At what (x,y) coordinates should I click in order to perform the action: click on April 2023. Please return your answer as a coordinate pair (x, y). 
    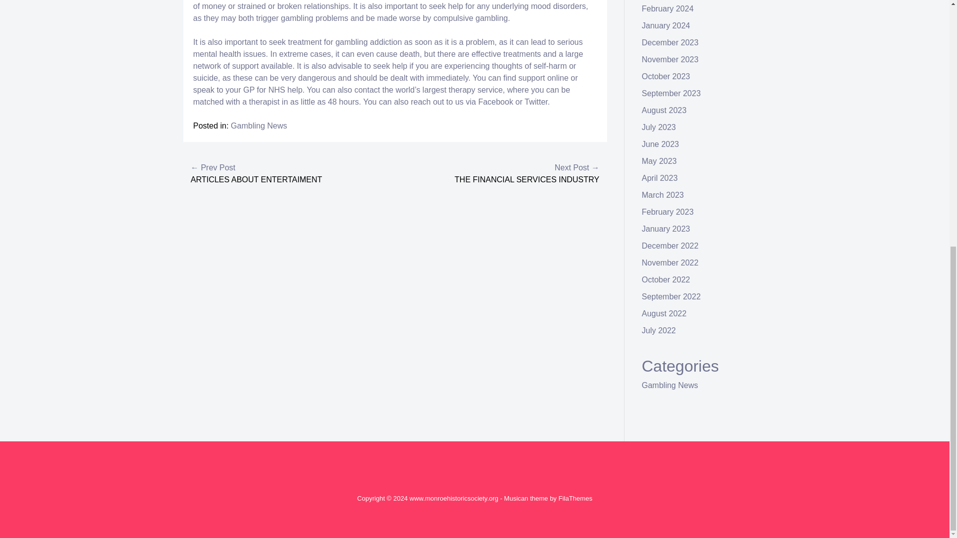
    Looking at the image, I should click on (660, 178).